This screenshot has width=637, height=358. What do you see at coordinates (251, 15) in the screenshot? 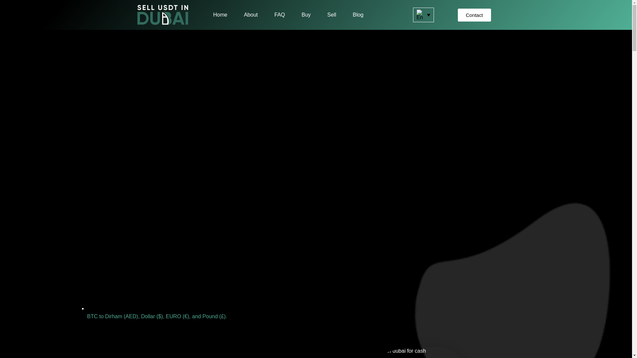
I see `About` at bounding box center [251, 15].